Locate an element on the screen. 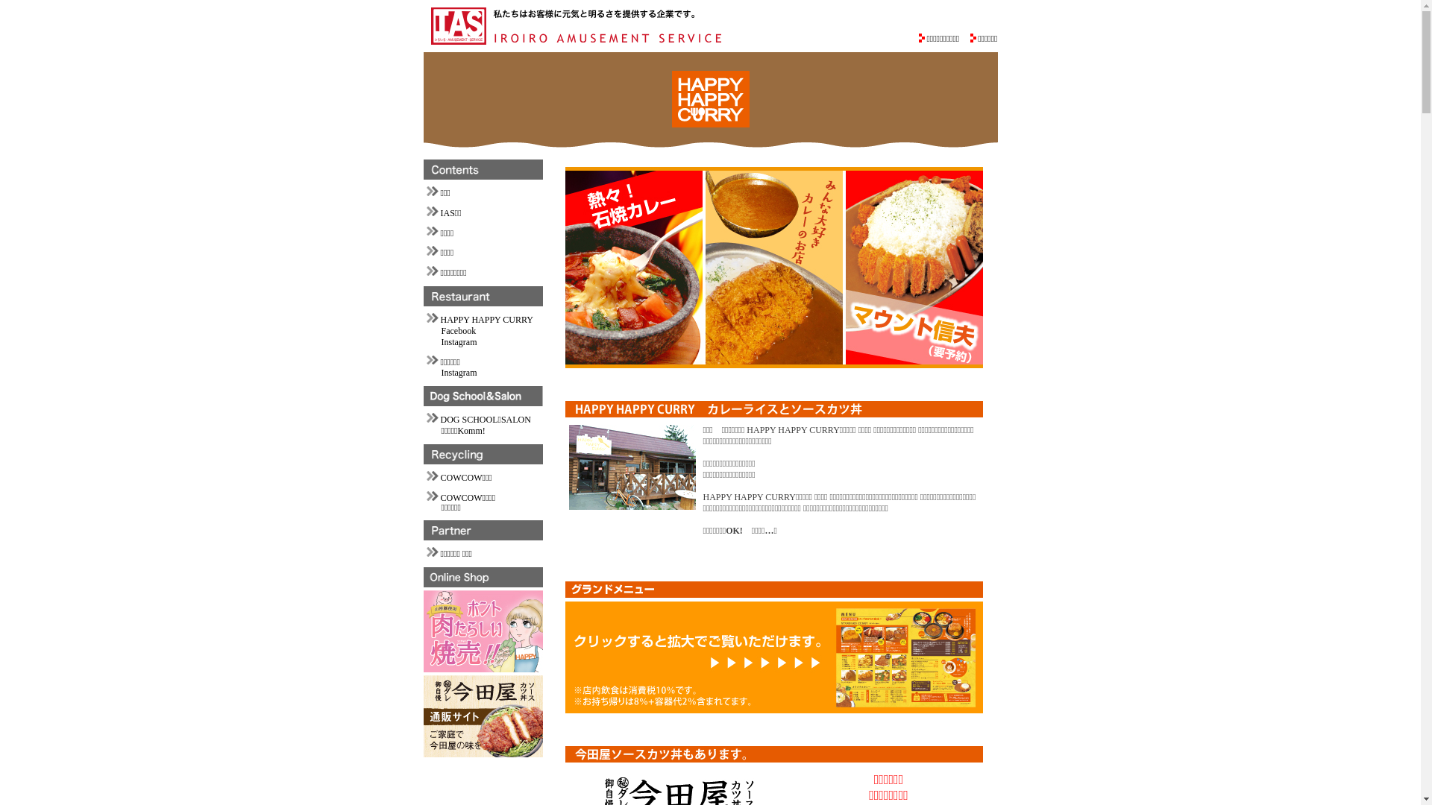 Image resolution: width=1432 pixels, height=805 pixels. Facebook is located at coordinates (459, 331).